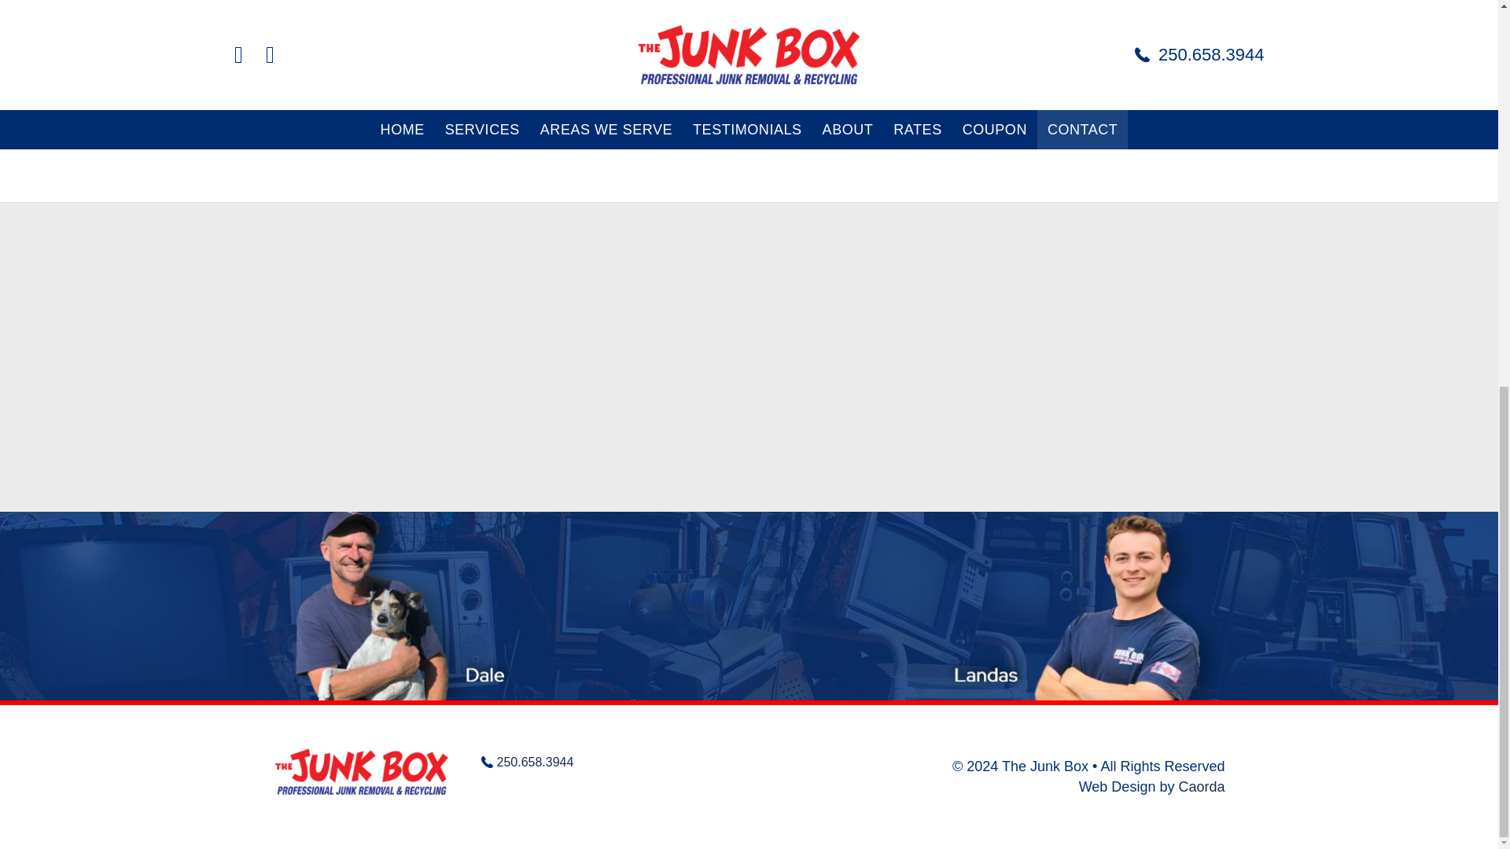  What do you see at coordinates (527, 763) in the screenshot?
I see `250.658.3944` at bounding box center [527, 763].